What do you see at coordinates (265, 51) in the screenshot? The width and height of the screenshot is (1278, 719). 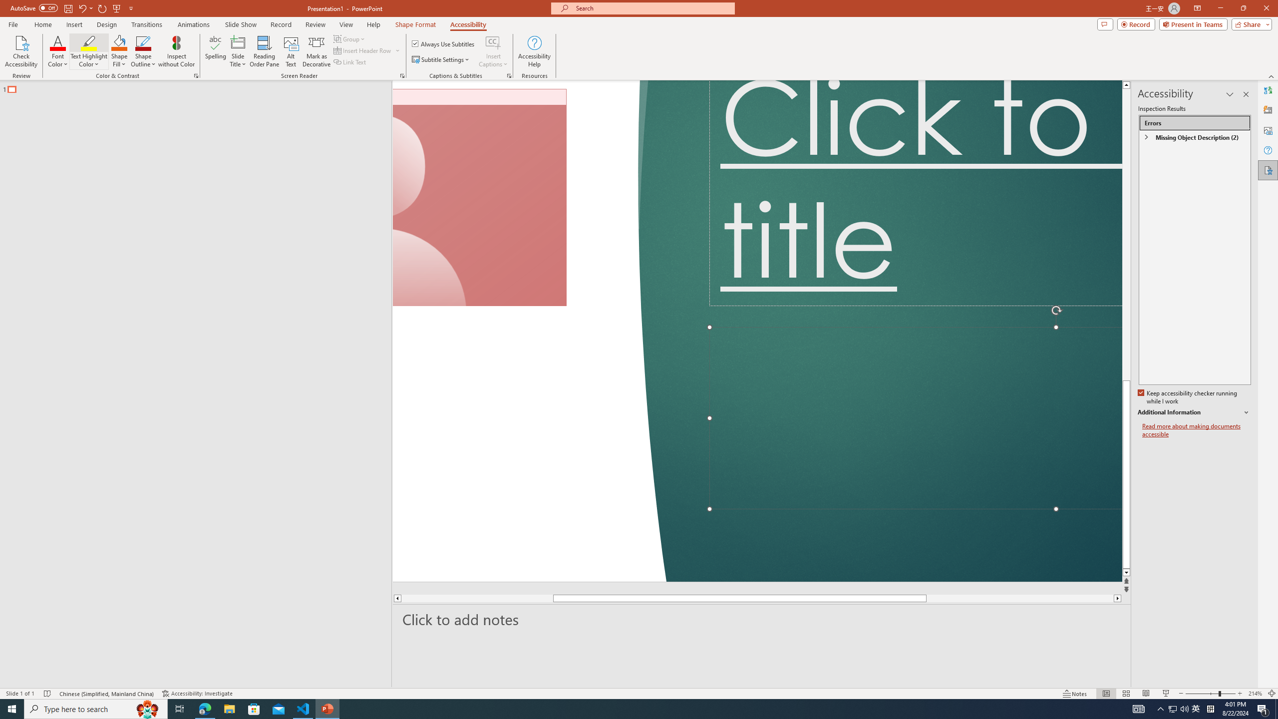 I see `Reading Order Pane` at bounding box center [265, 51].